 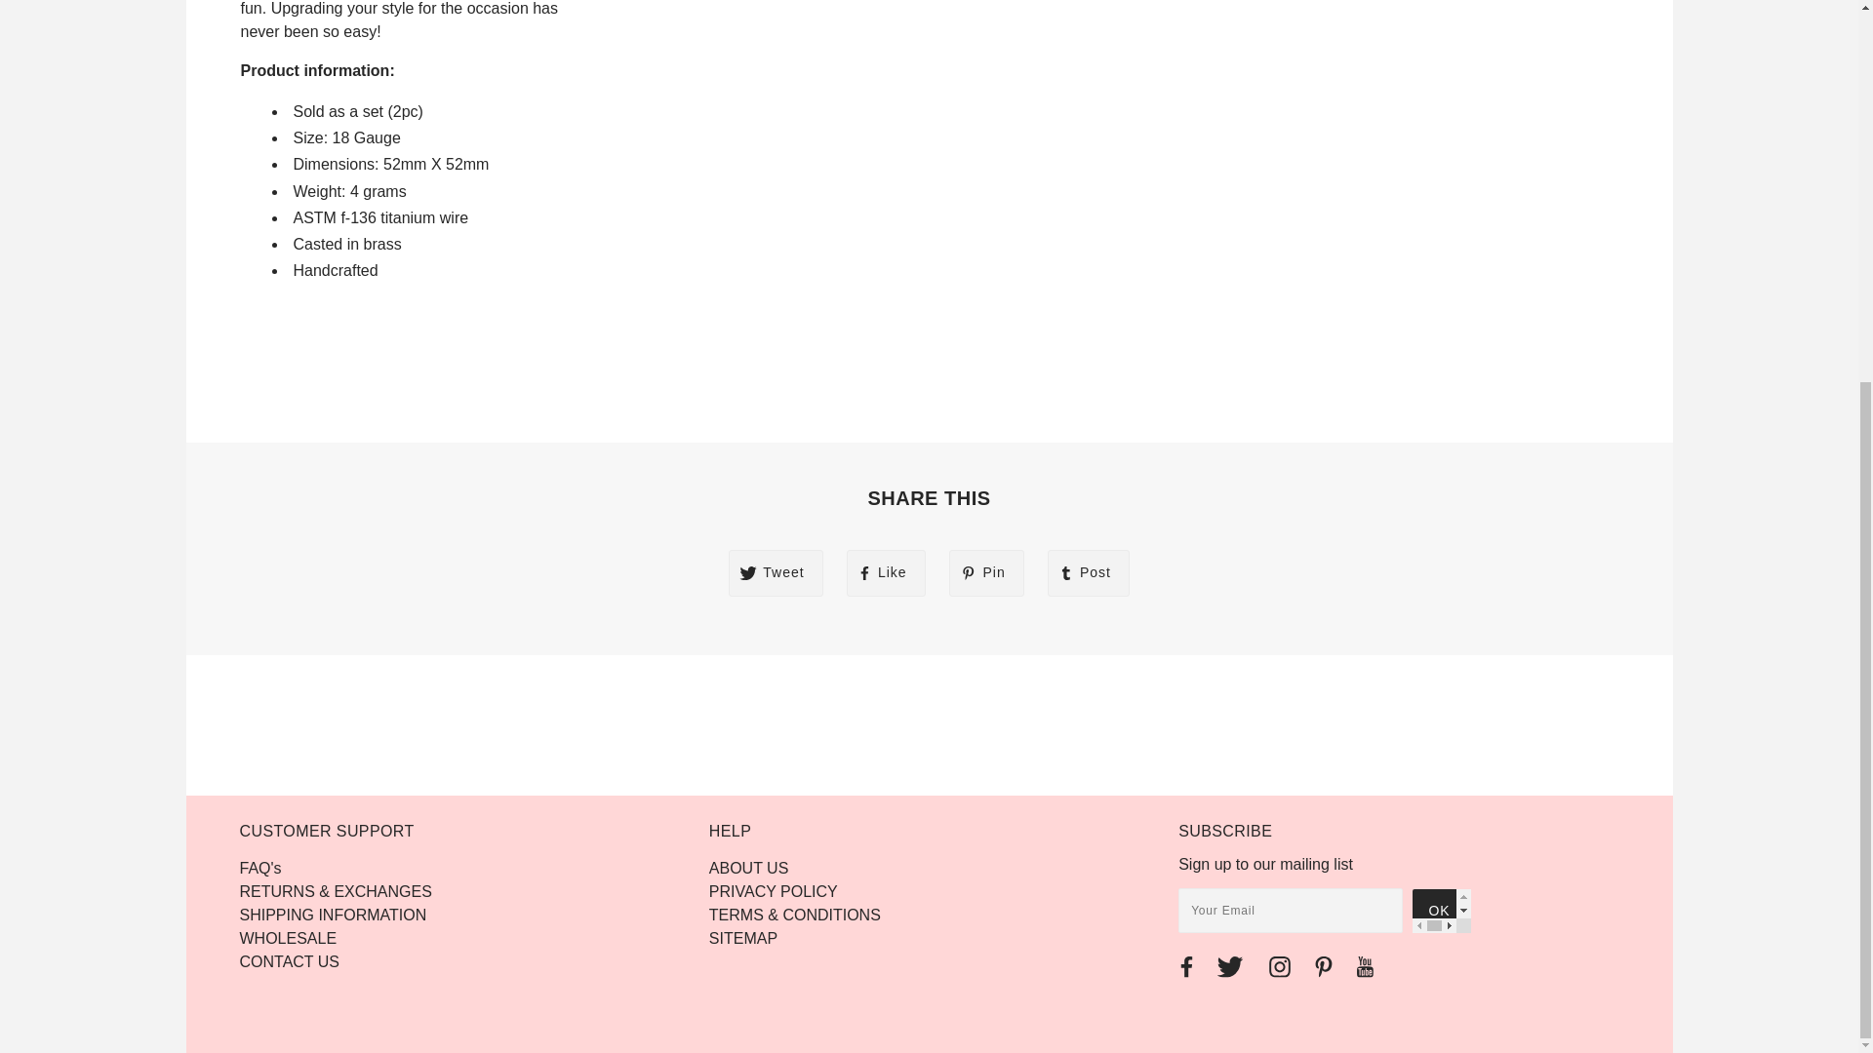 What do you see at coordinates (333, 915) in the screenshot?
I see `SHIPPING INFORMATION` at bounding box center [333, 915].